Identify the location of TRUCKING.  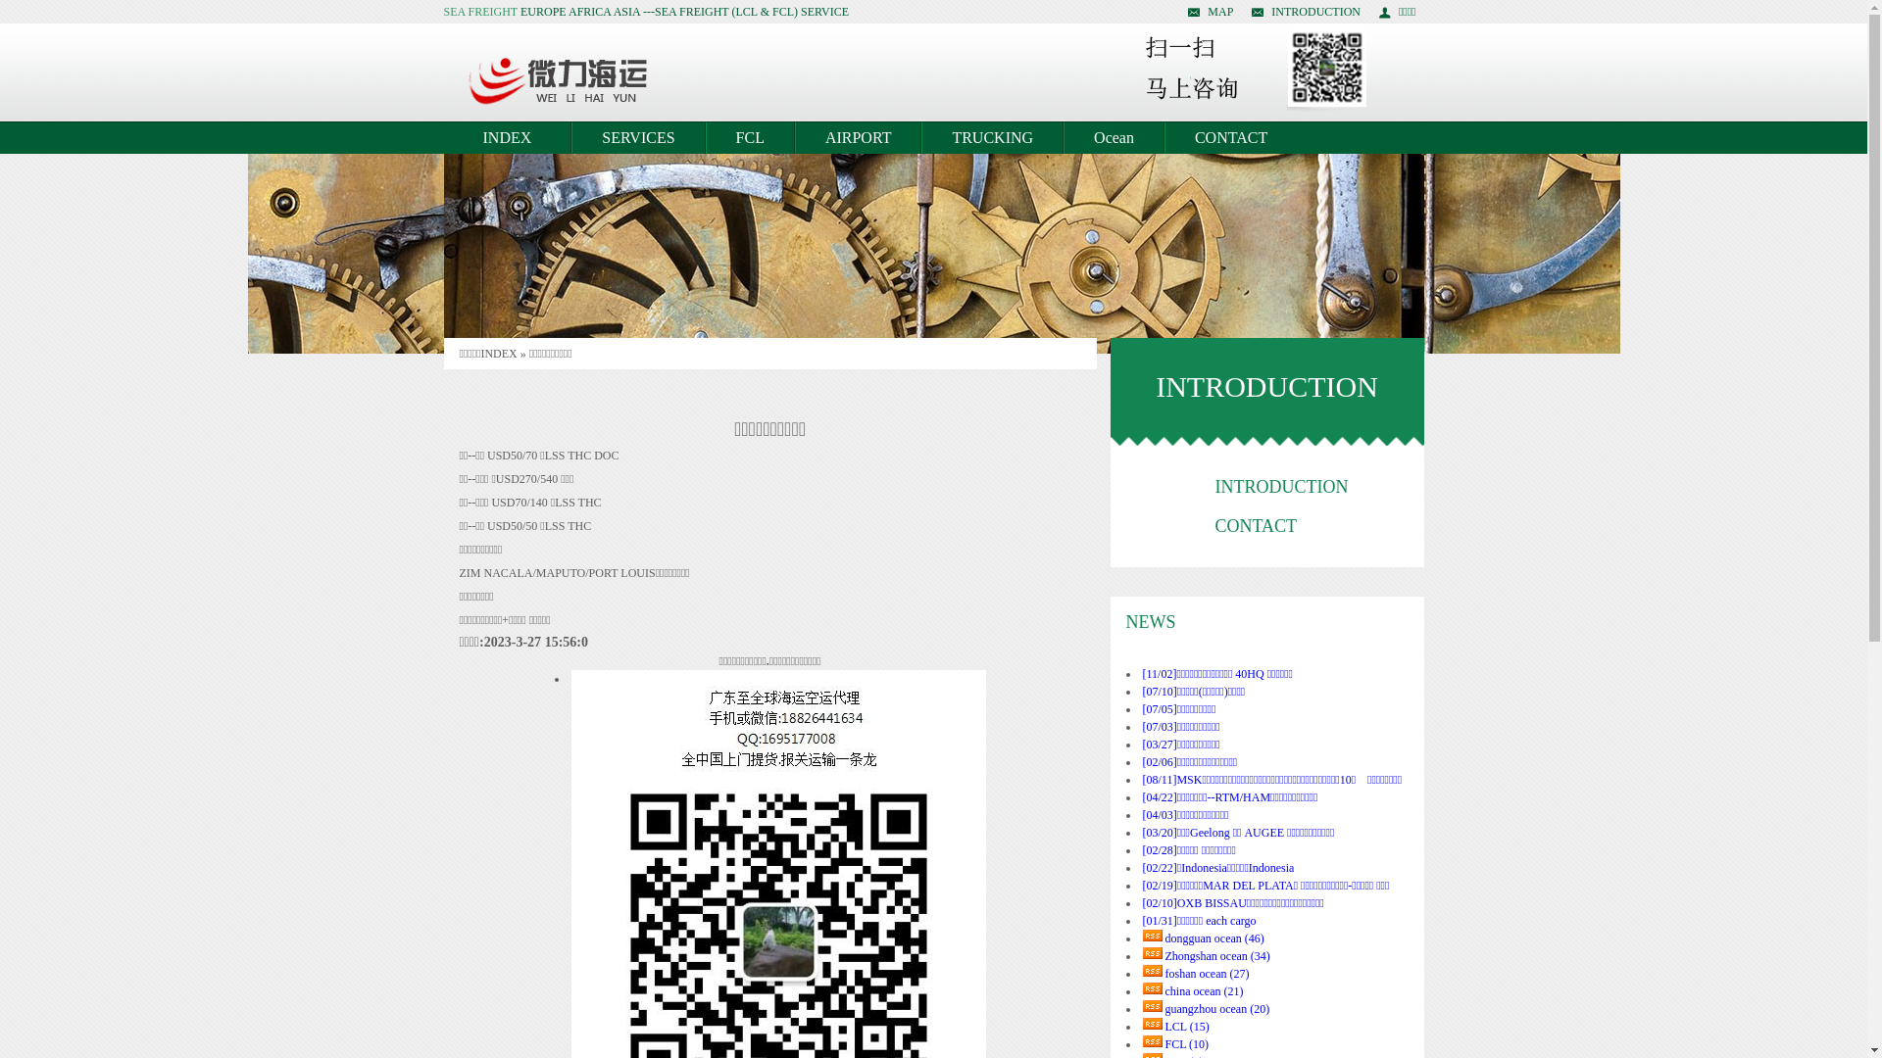
(992, 138).